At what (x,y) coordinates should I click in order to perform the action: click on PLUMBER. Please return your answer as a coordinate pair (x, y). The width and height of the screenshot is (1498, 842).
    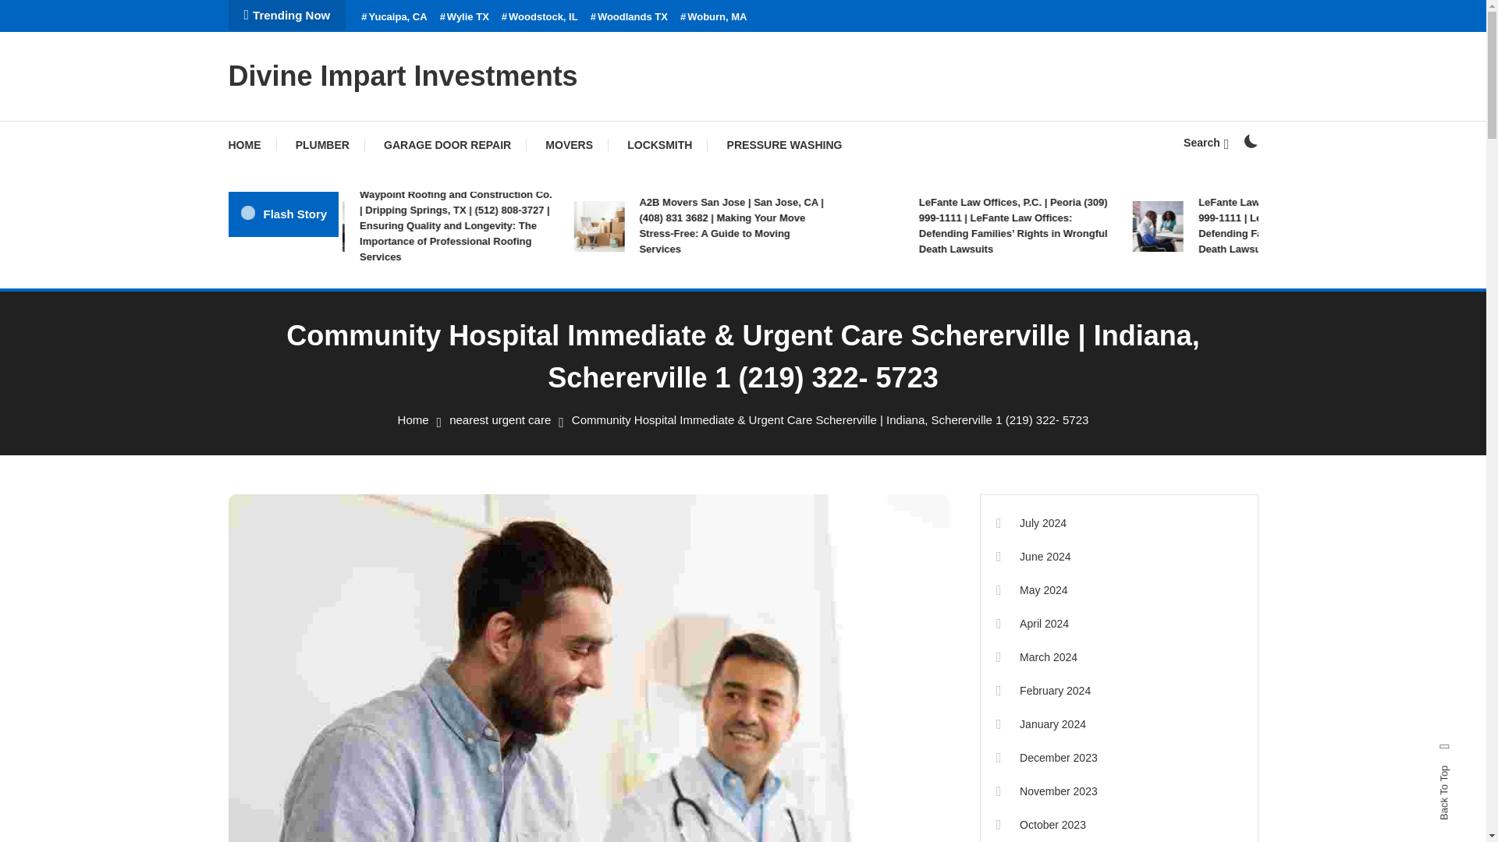
    Looking at the image, I should click on (323, 145).